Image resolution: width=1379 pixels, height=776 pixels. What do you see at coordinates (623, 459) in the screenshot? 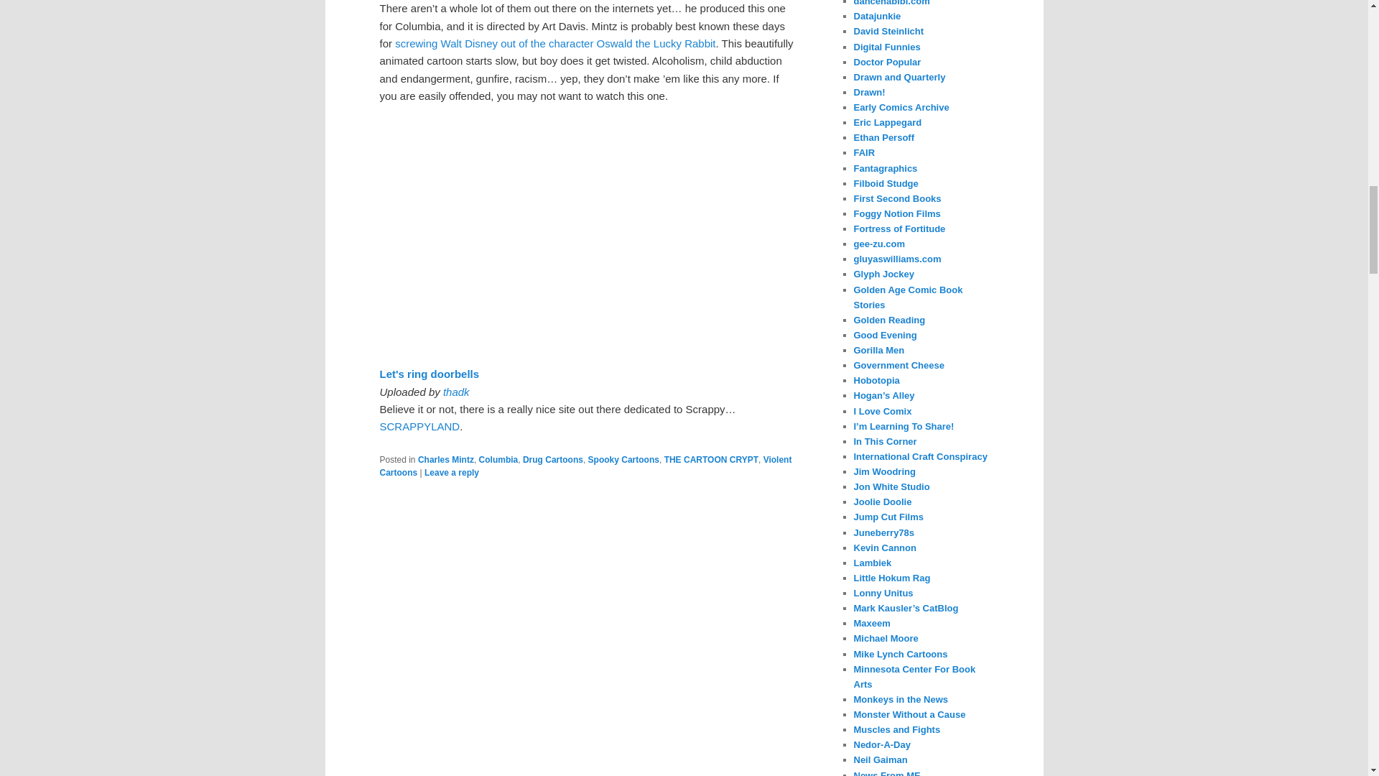
I see `Spooky Cartoons` at bounding box center [623, 459].